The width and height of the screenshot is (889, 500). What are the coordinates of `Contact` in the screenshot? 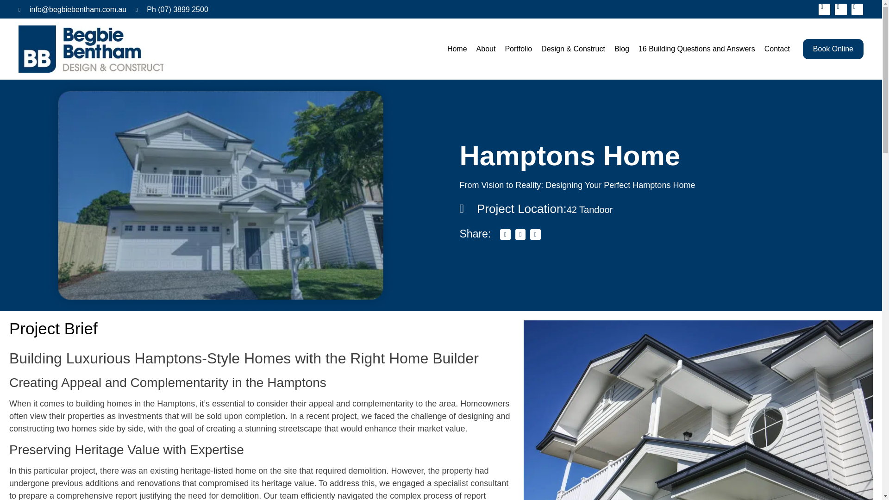 It's located at (777, 49).